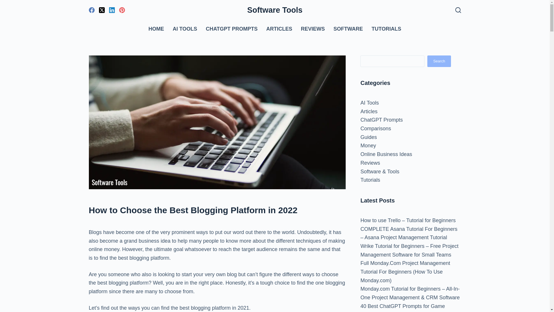 Image resolution: width=554 pixels, height=312 pixels. What do you see at coordinates (348, 29) in the screenshot?
I see `SOFTWARE` at bounding box center [348, 29].